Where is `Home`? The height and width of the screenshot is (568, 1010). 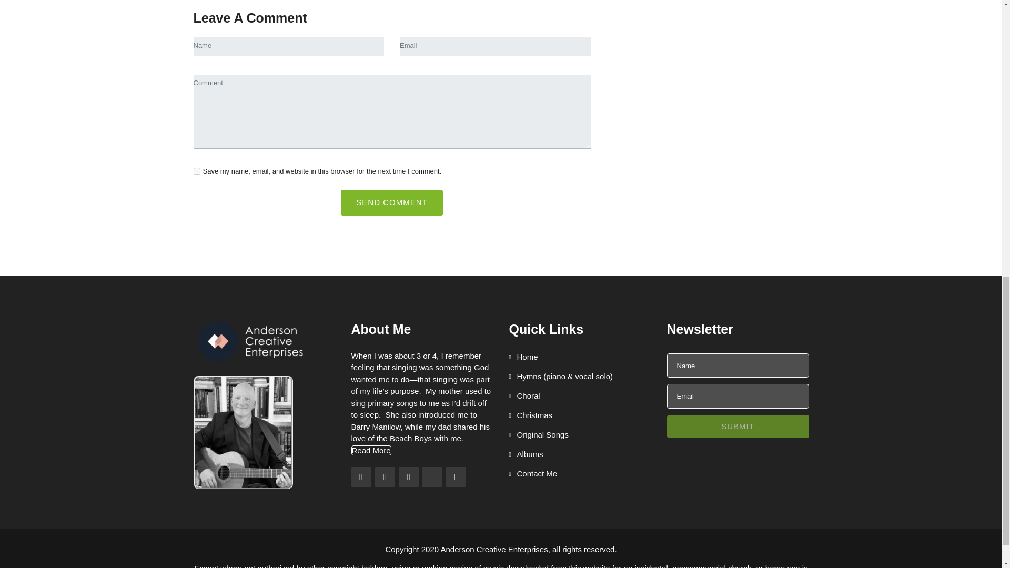 Home is located at coordinates (523, 357).